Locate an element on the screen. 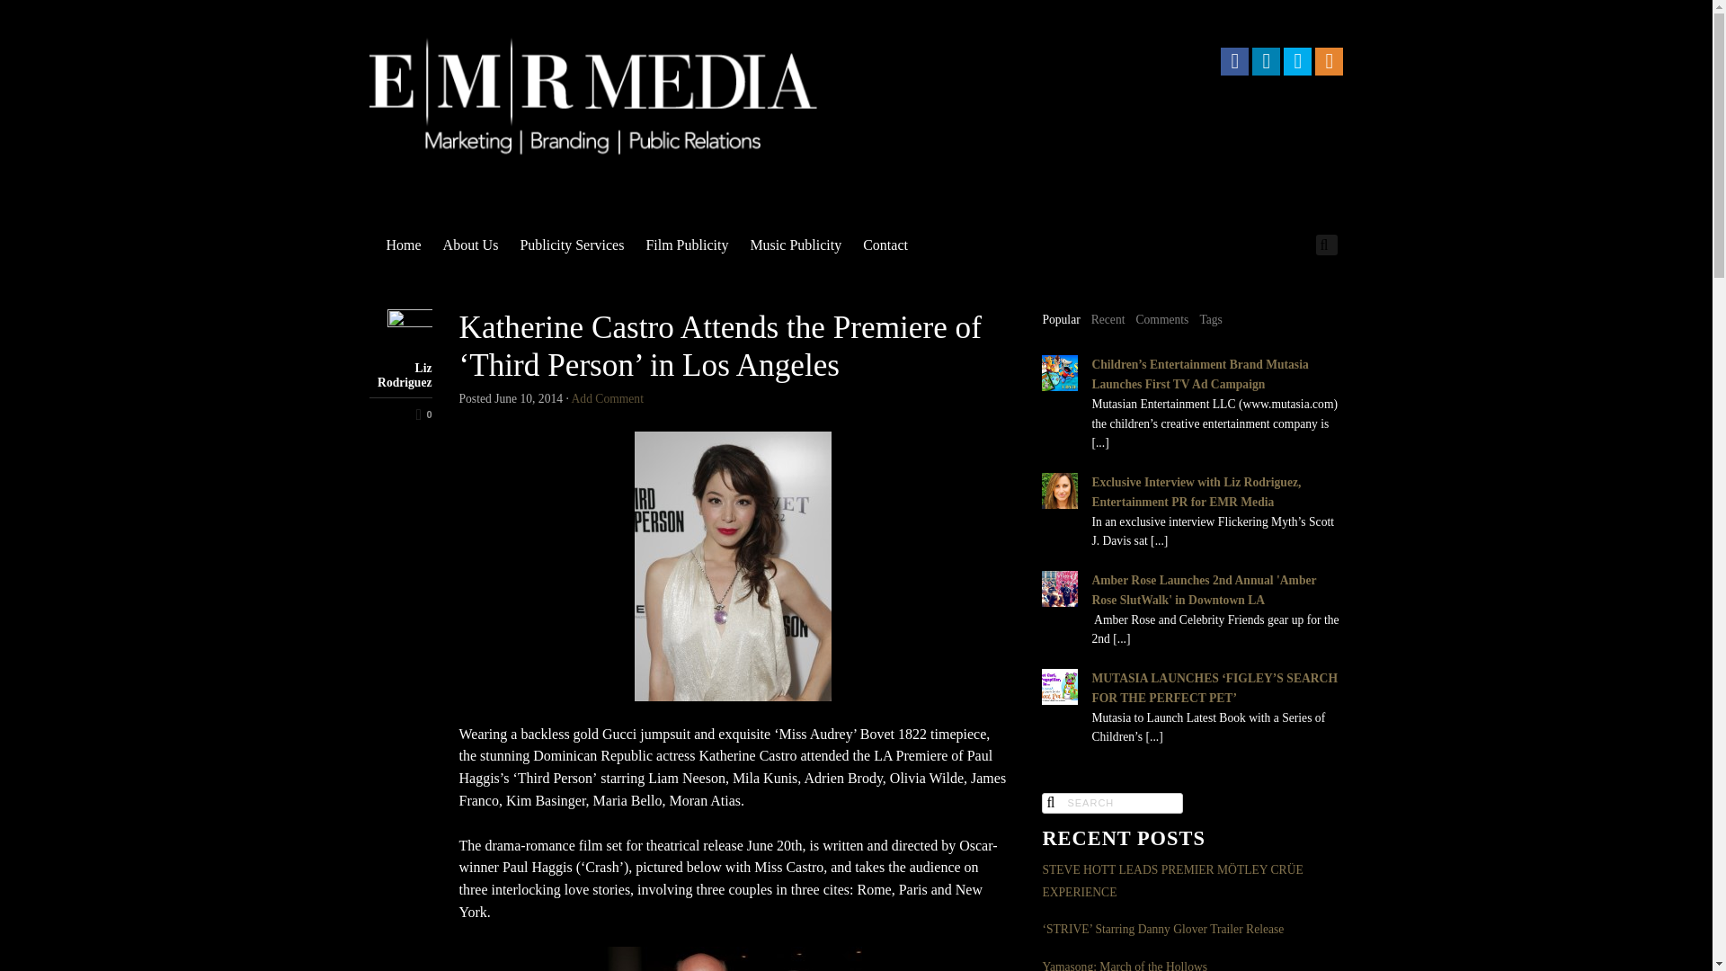  Add Comment is located at coordinates (608, 399).